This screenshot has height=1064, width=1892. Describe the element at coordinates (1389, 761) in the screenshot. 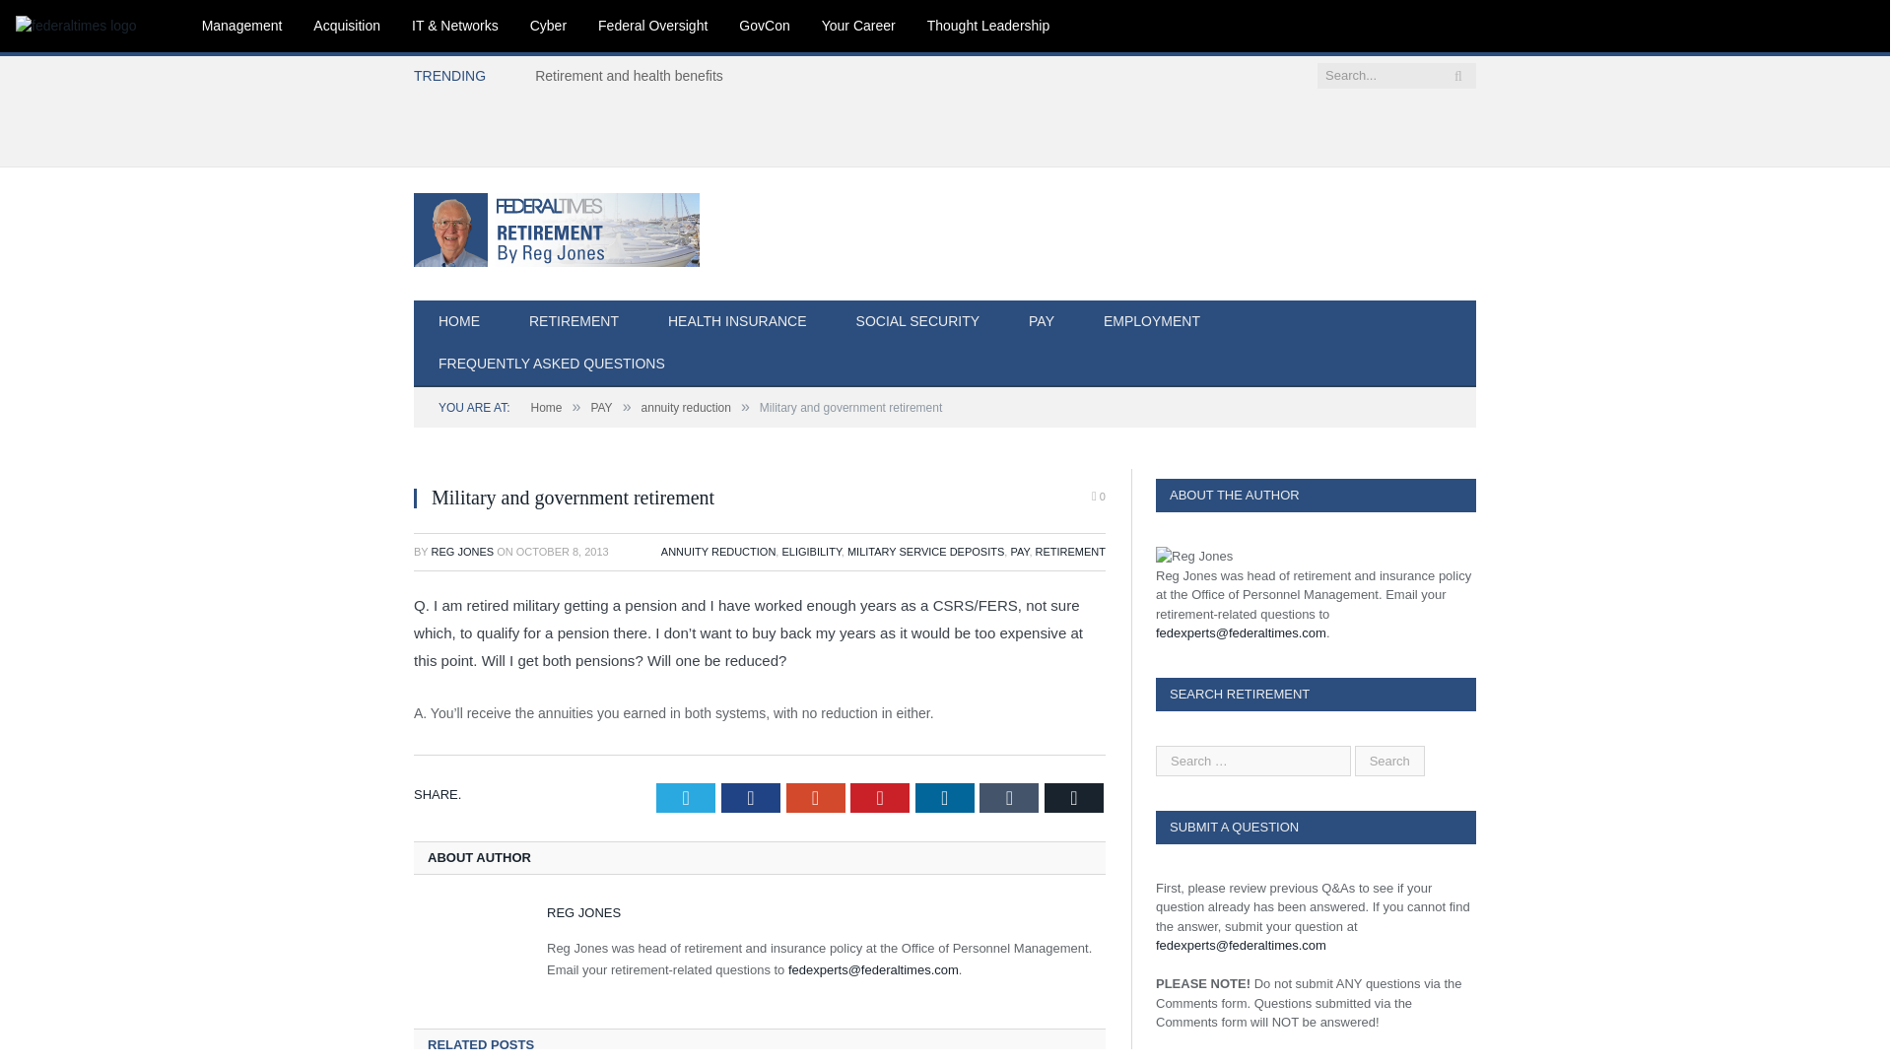

I see `Search` at that location.